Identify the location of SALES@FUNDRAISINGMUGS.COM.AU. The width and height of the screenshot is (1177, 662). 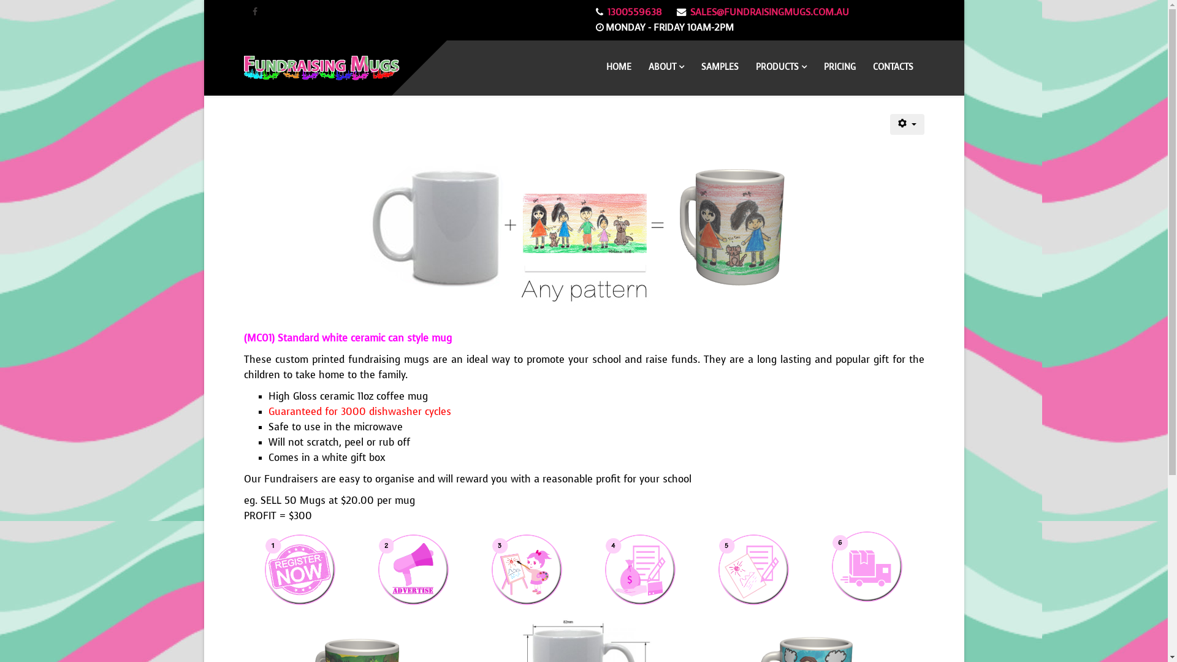
(770, 12).